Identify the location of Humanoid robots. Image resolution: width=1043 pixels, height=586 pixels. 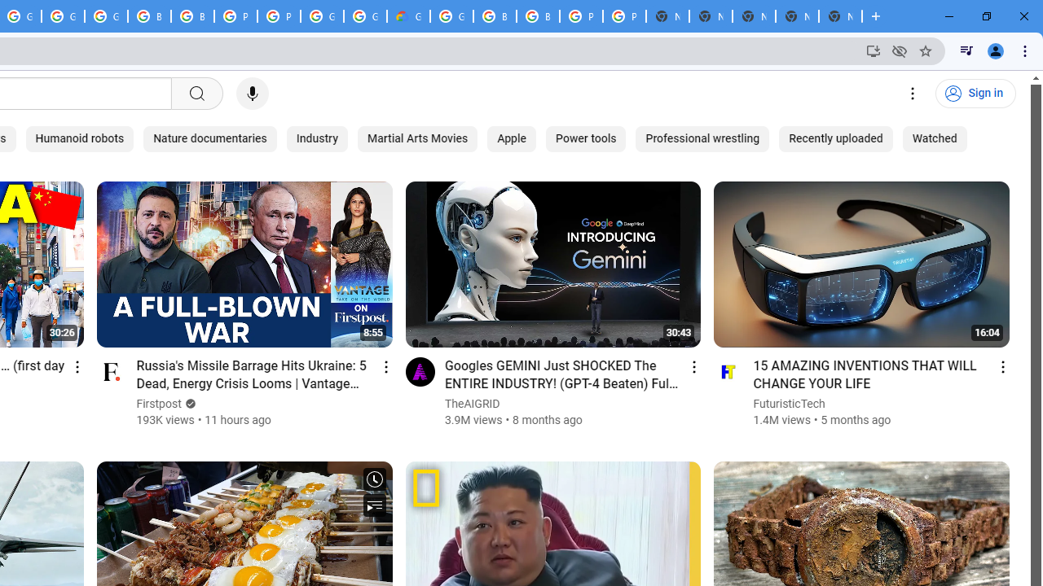
(80, 138).